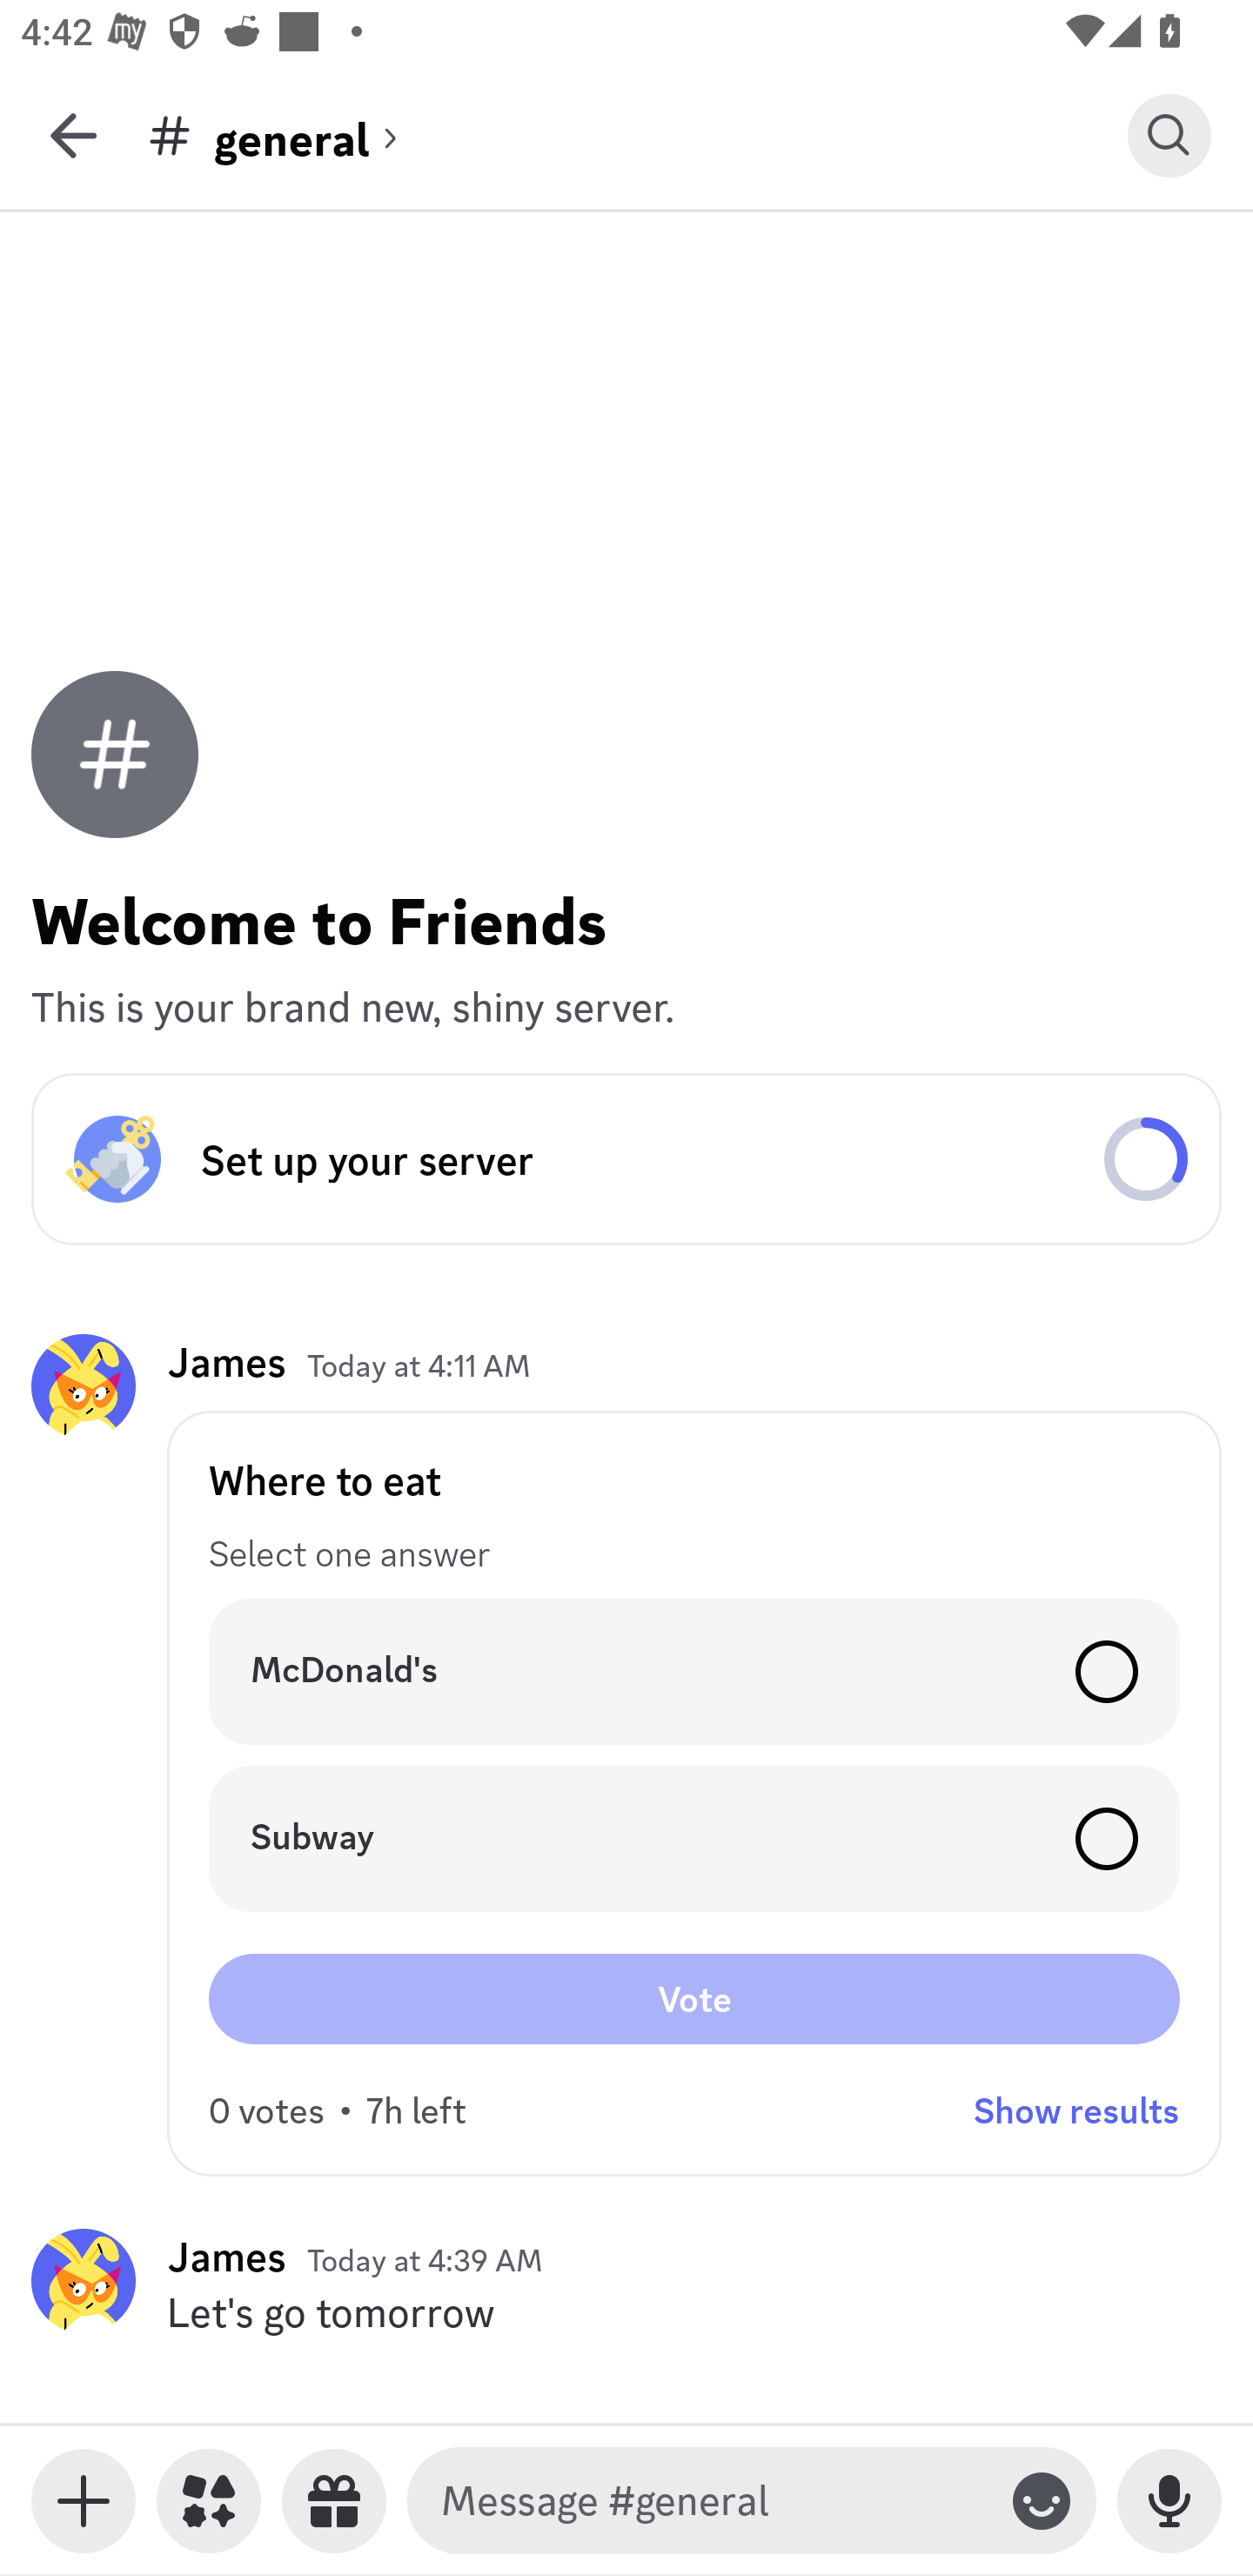  What do you see at coordinates (752, 2501) in the screenshot?
I see `Message #general Toggle emoji keyboard` at bounding box center [752, 2501].